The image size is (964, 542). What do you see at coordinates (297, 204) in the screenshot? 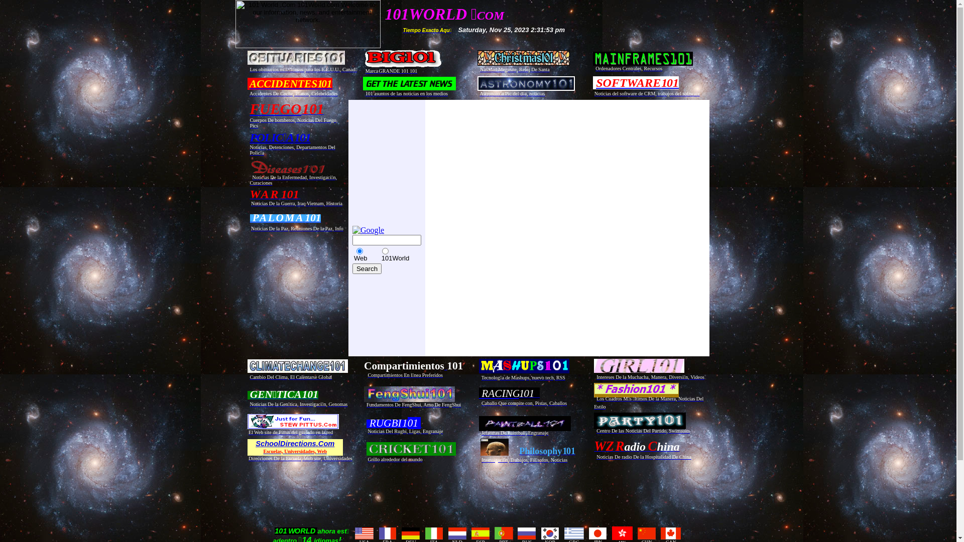
I see `Noticias De la Guerra, Iraq Vietnam, Historia` at bounding box center [297, 204].